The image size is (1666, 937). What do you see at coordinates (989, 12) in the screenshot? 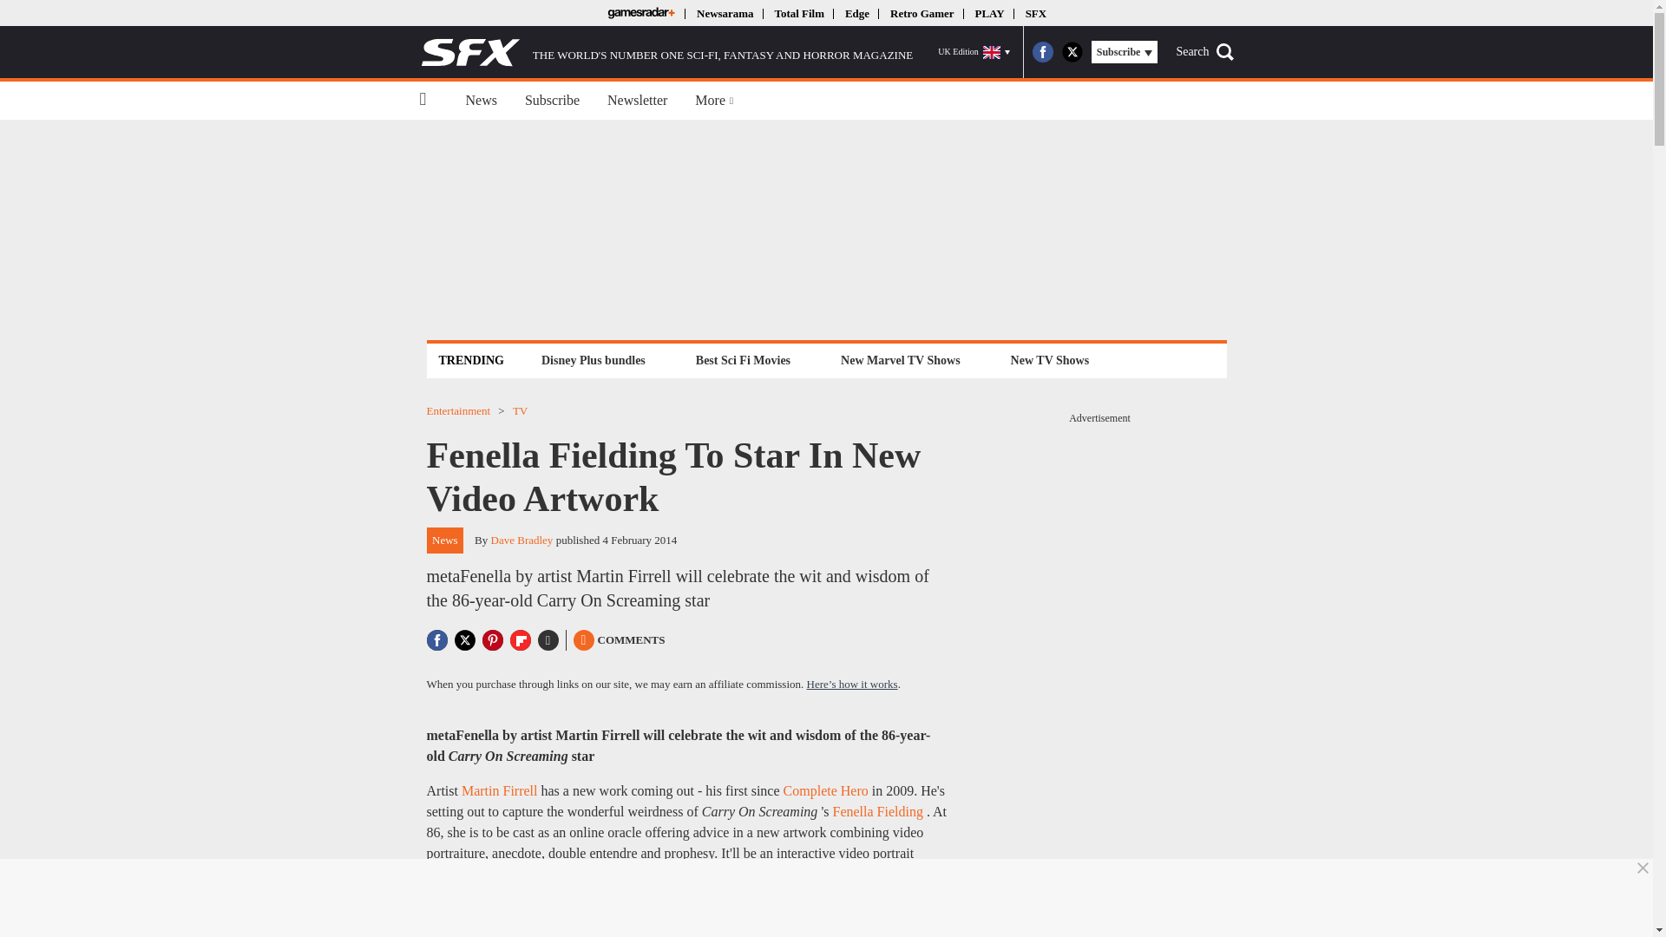
I see `PLAY` at bounding box center [989, 12].